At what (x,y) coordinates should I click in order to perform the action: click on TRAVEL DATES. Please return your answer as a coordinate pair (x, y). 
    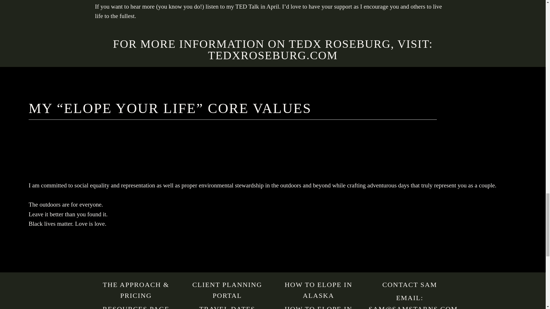
    Looking at the image, I should click on (227, 307).